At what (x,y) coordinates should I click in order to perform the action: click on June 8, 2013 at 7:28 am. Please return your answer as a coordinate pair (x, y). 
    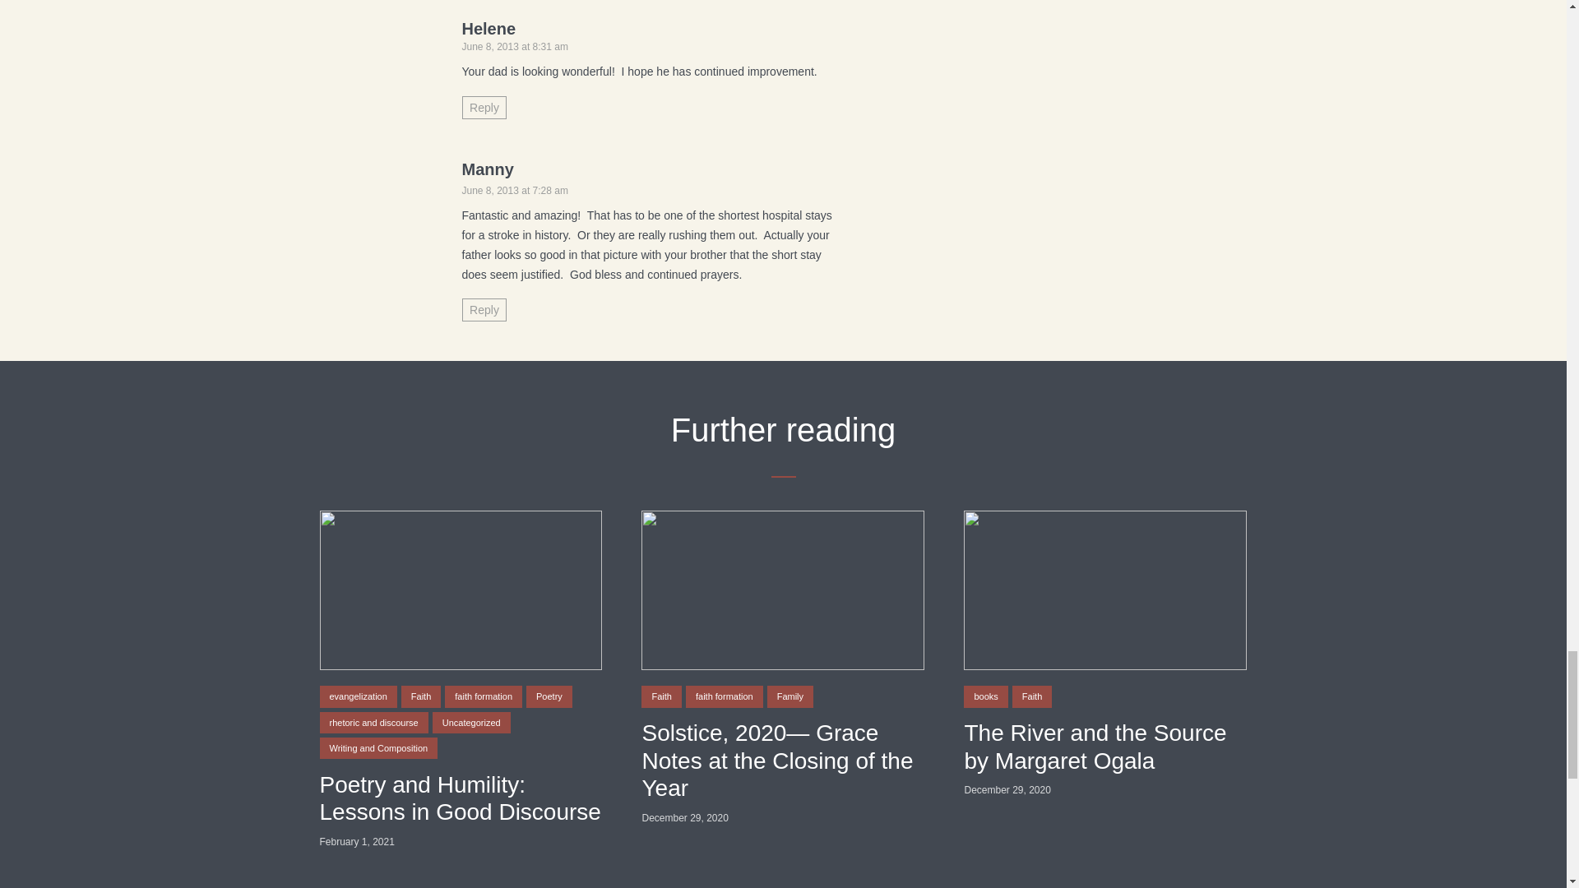
    Looking at the image, I should click on (515, 190).